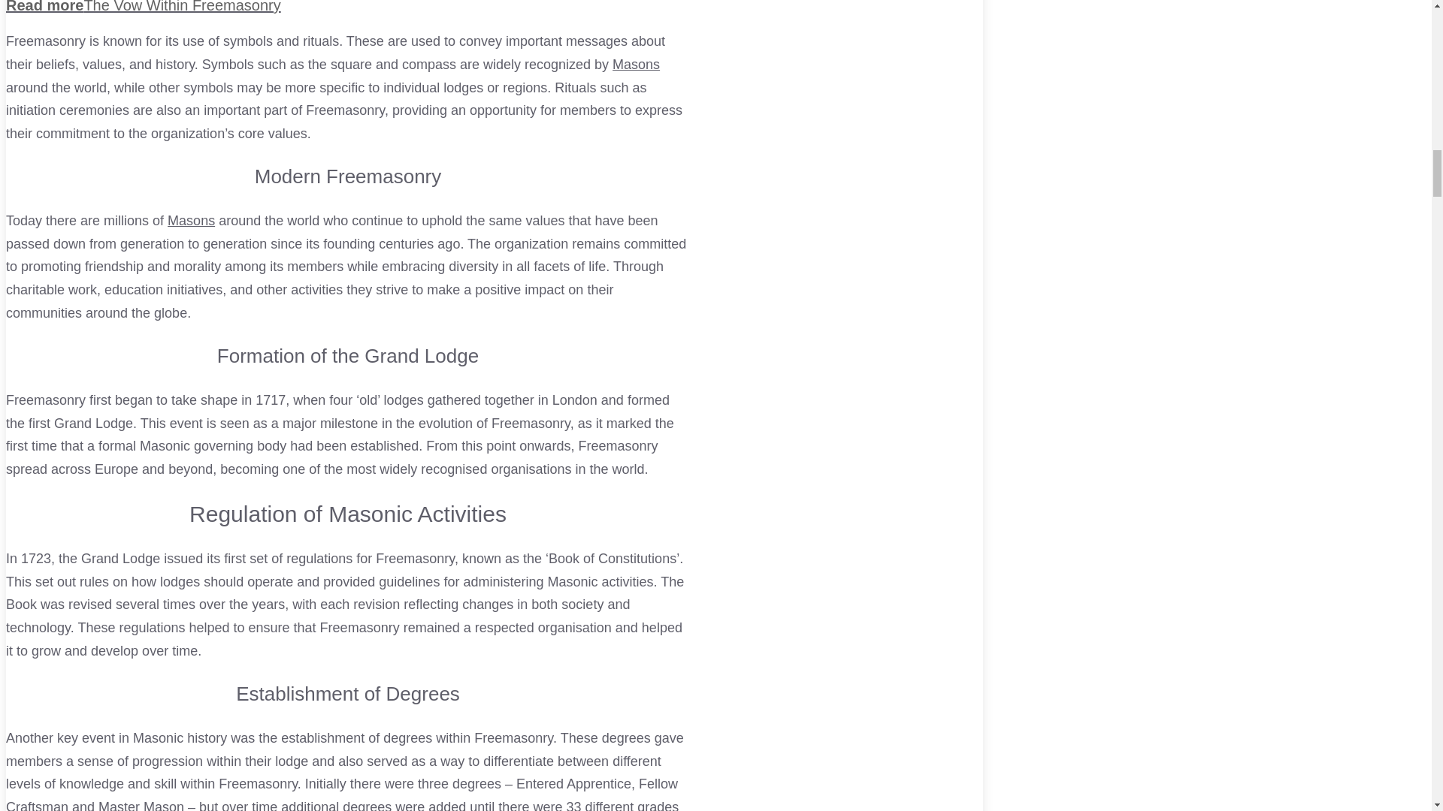  Describe the element at coordinates (347, 8) in the screenshot. I see `Read moreThe Vow Within Freemasonry` at that location.